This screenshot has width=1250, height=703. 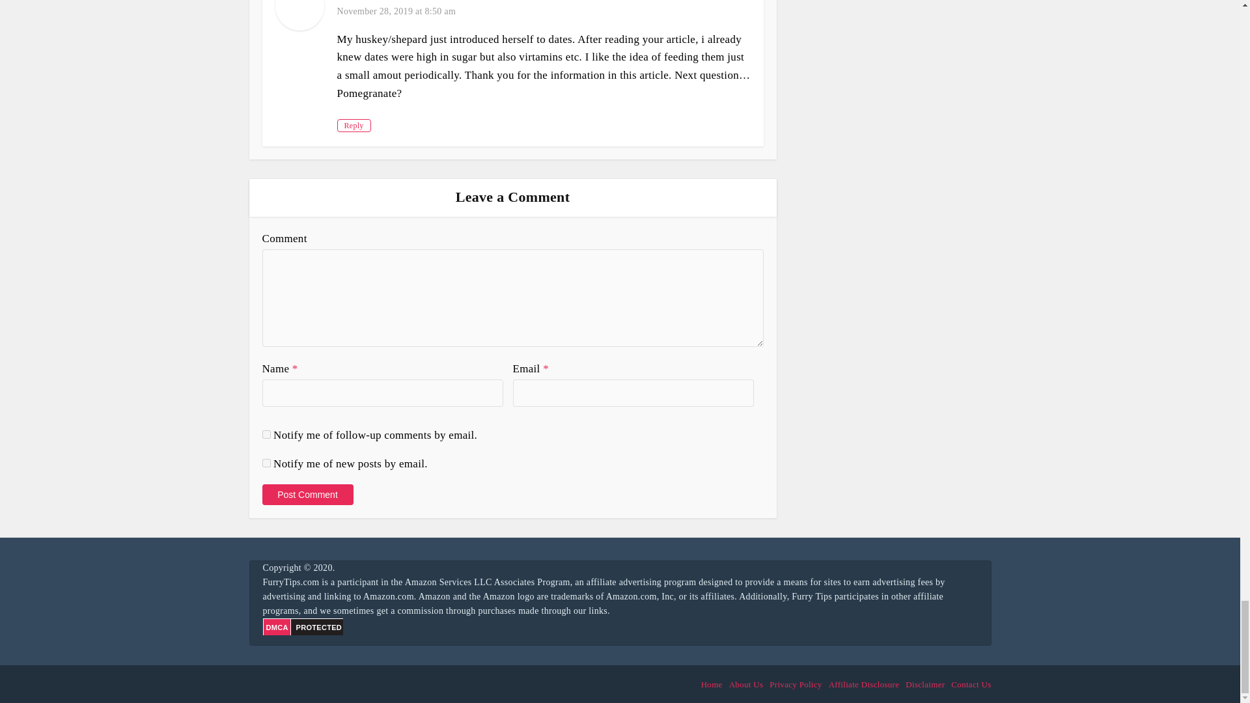 I want to click on DMCA, so click(x=276, y=627).